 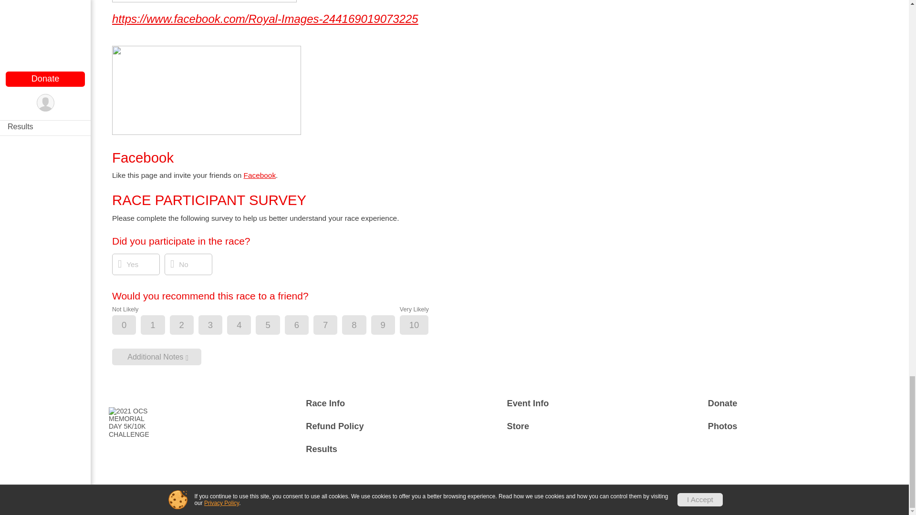 What do you see at coordinates (333, 325) in the screenshot?
I see `7` at bounding box center [333, 325].